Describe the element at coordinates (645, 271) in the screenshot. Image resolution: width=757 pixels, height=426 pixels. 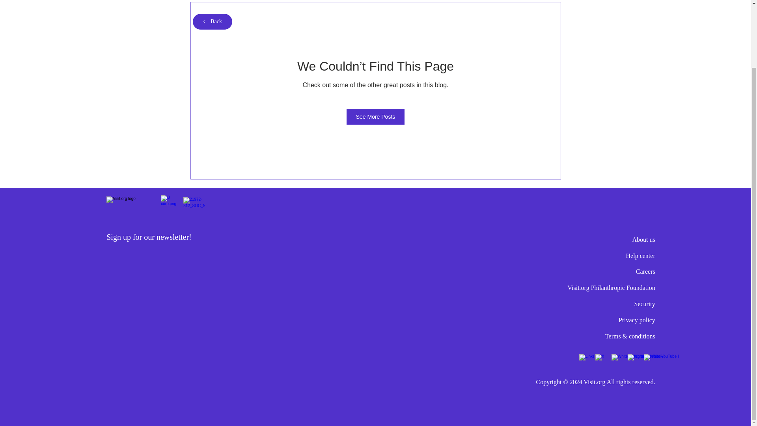
I see `Careers` at that location.